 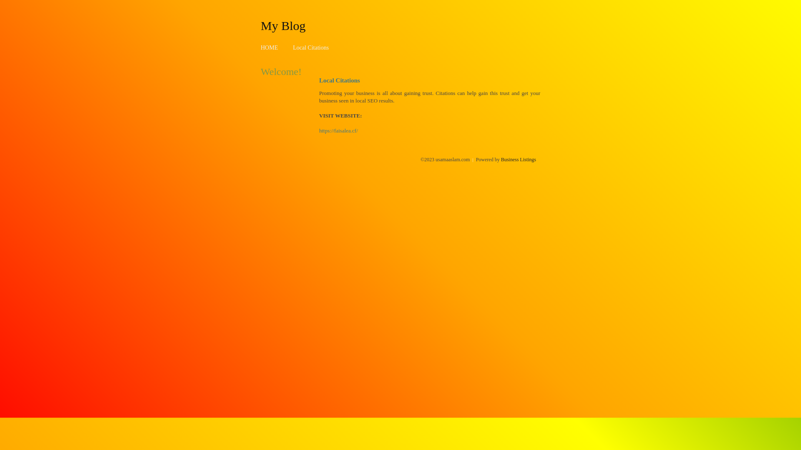 What do you see at coordinates (339, 131) in the screenshot?
I see `https://faisalea.cf/` at bounding box center [339, 131].